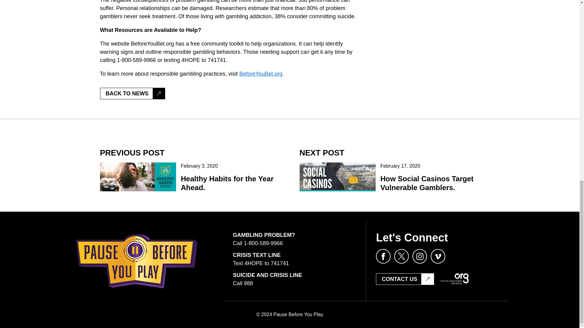 This screenshot has width=584, height=328. I want to click on 1-800-589-9966, so click(263, 243).